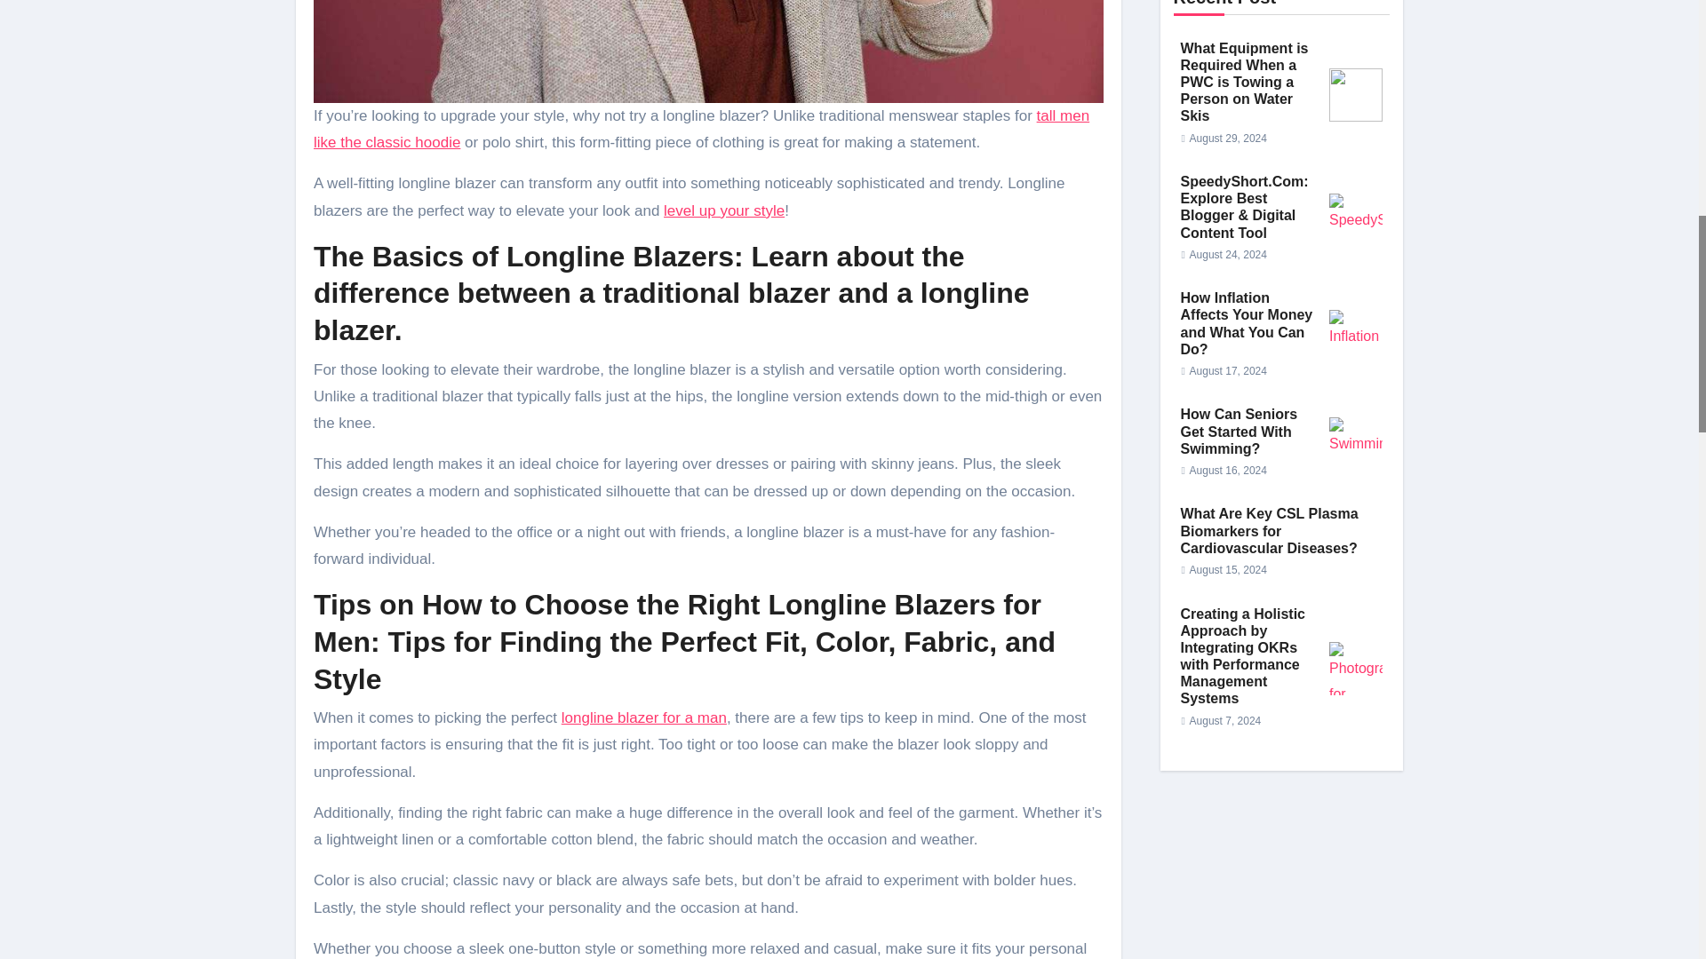 This screenshot has height=959, width=1706. Describe the element at coordinates (723, 210) in the screenshot. I see `level up your style` at that location.